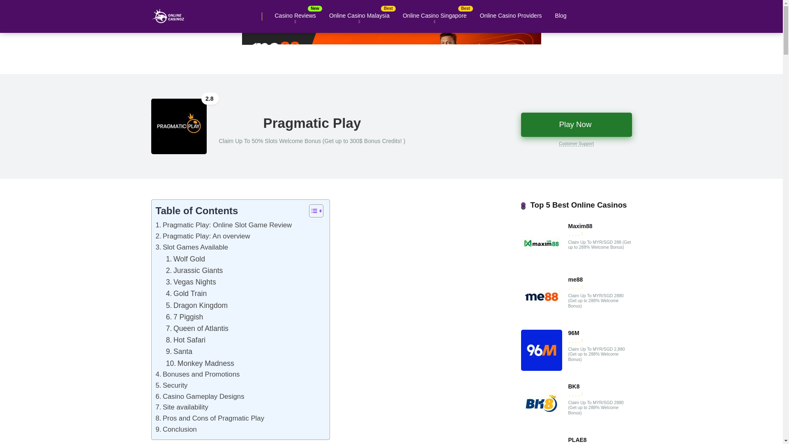  I want to click on Jurassic Giants, so click(194, 270).